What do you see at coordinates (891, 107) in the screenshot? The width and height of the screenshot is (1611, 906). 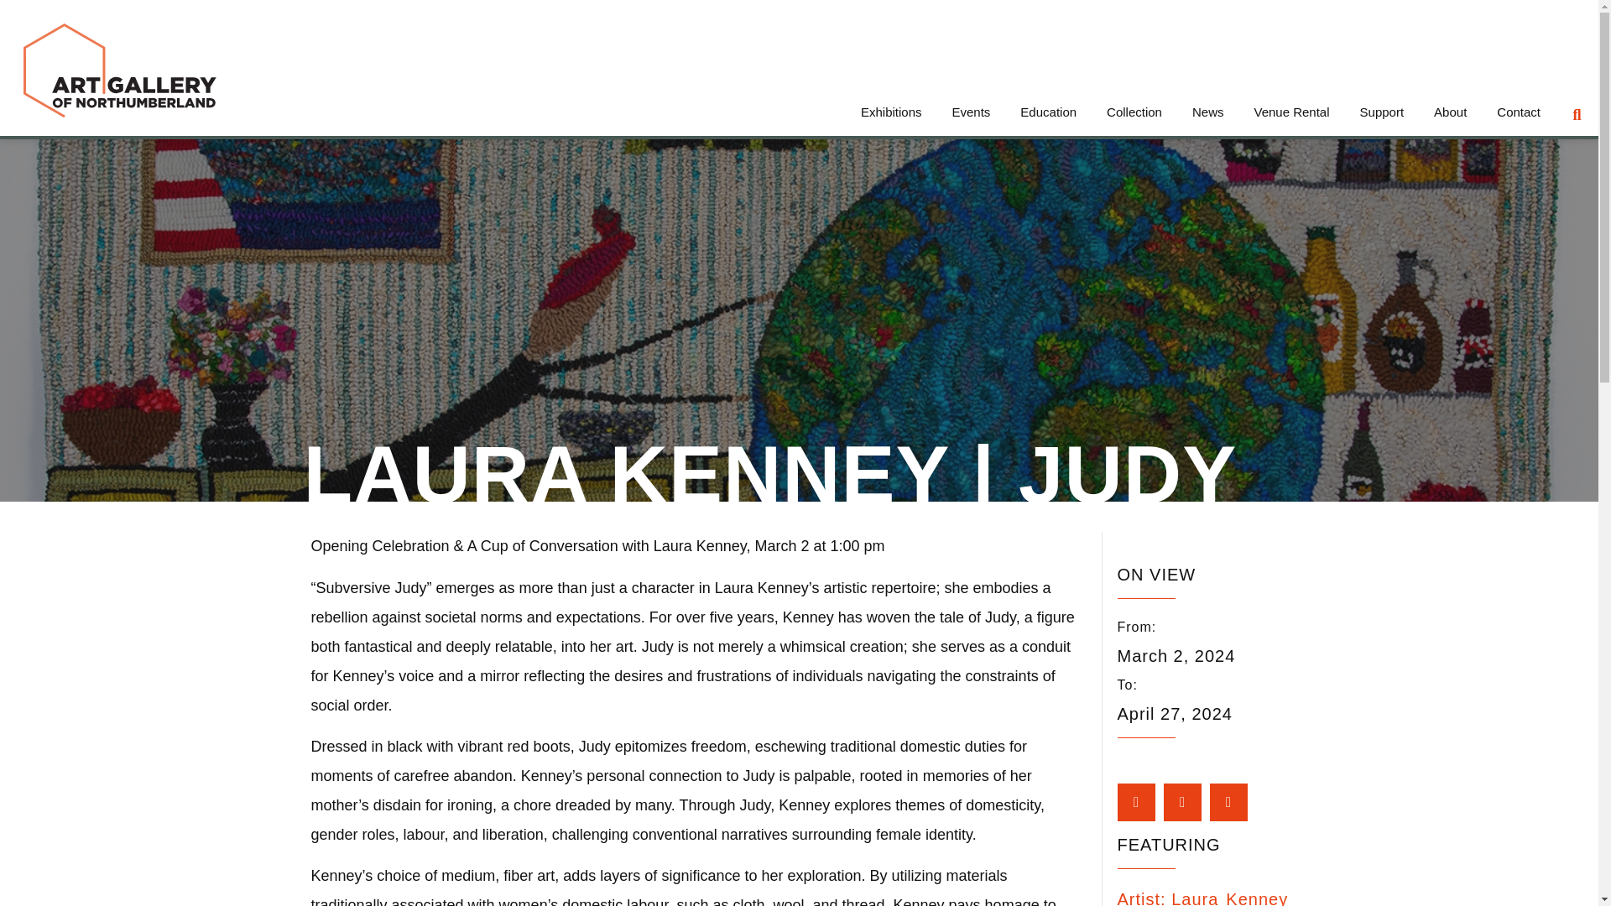 I see `Exhibitions` at bounding box center [891, 107].